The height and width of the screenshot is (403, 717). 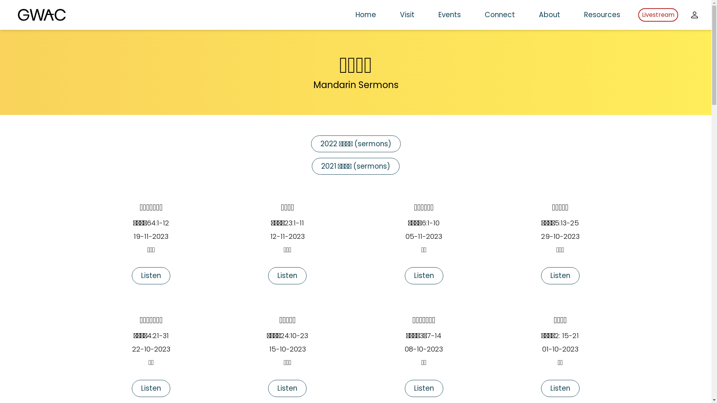 What do you see at coordinates (450, 15) in the screenshot?
I see `Events` at bounding box center [450, 15].